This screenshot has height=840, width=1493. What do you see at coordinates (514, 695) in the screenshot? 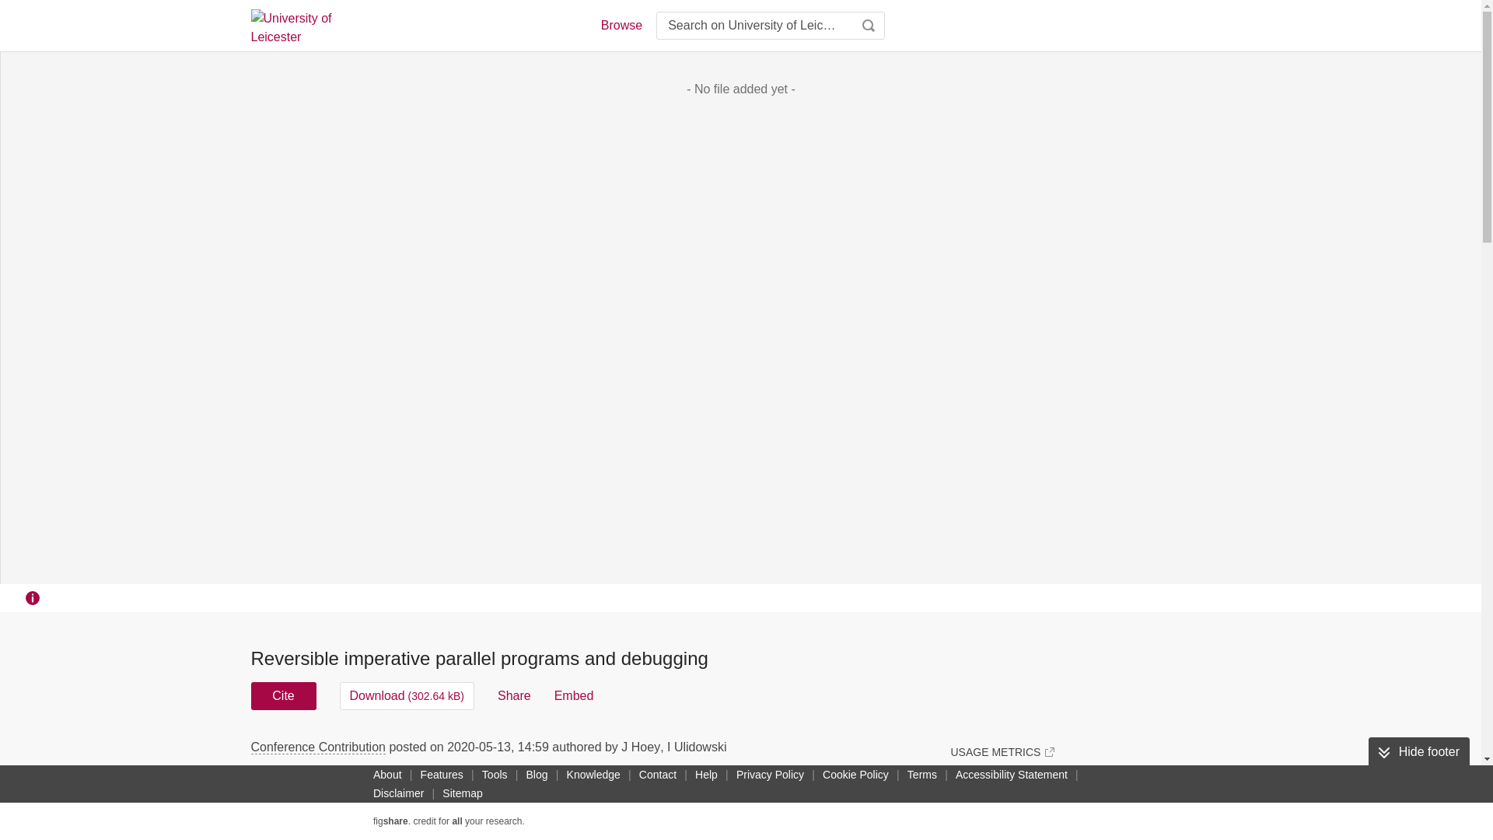
I see `Share` at bounding box center [514, 695].